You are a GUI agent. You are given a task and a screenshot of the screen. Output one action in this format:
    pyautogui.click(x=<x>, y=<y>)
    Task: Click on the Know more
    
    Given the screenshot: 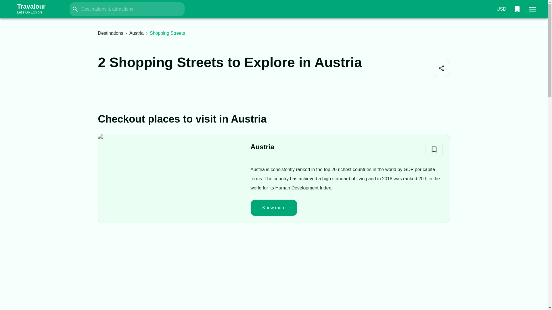 What is the action you would take?
    pyautogui.click(x=274, y=208)
    